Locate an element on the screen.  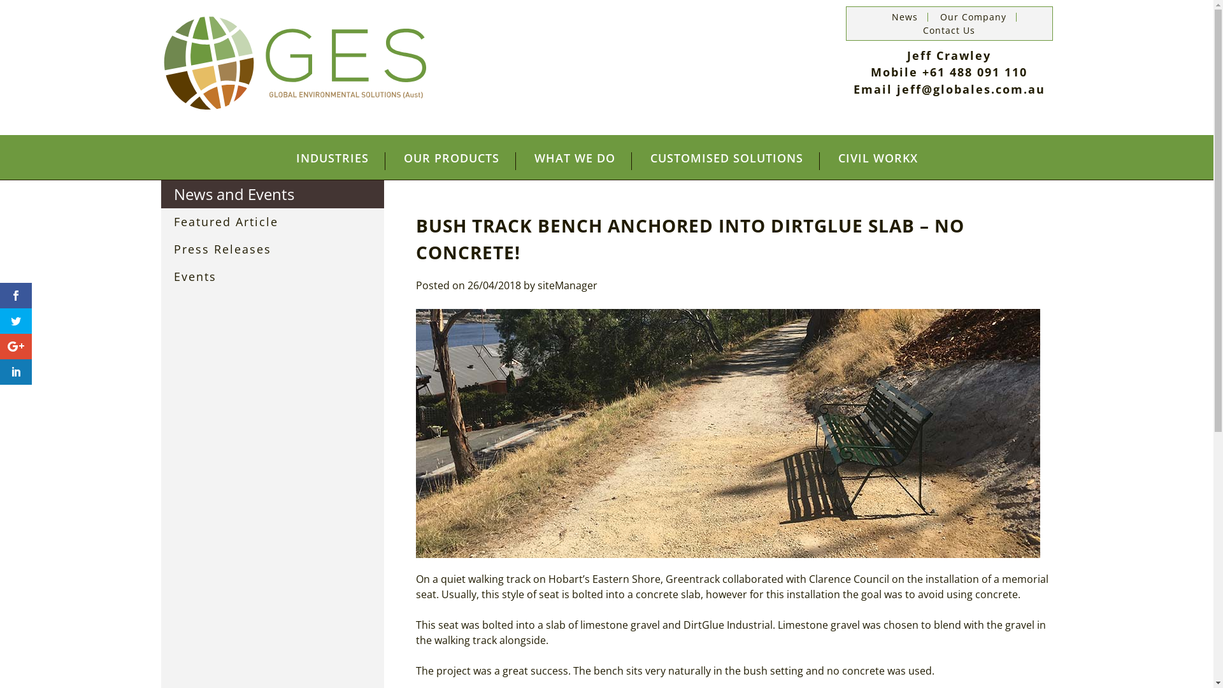
INDUSTRIES is located at coordinates (333, 161).